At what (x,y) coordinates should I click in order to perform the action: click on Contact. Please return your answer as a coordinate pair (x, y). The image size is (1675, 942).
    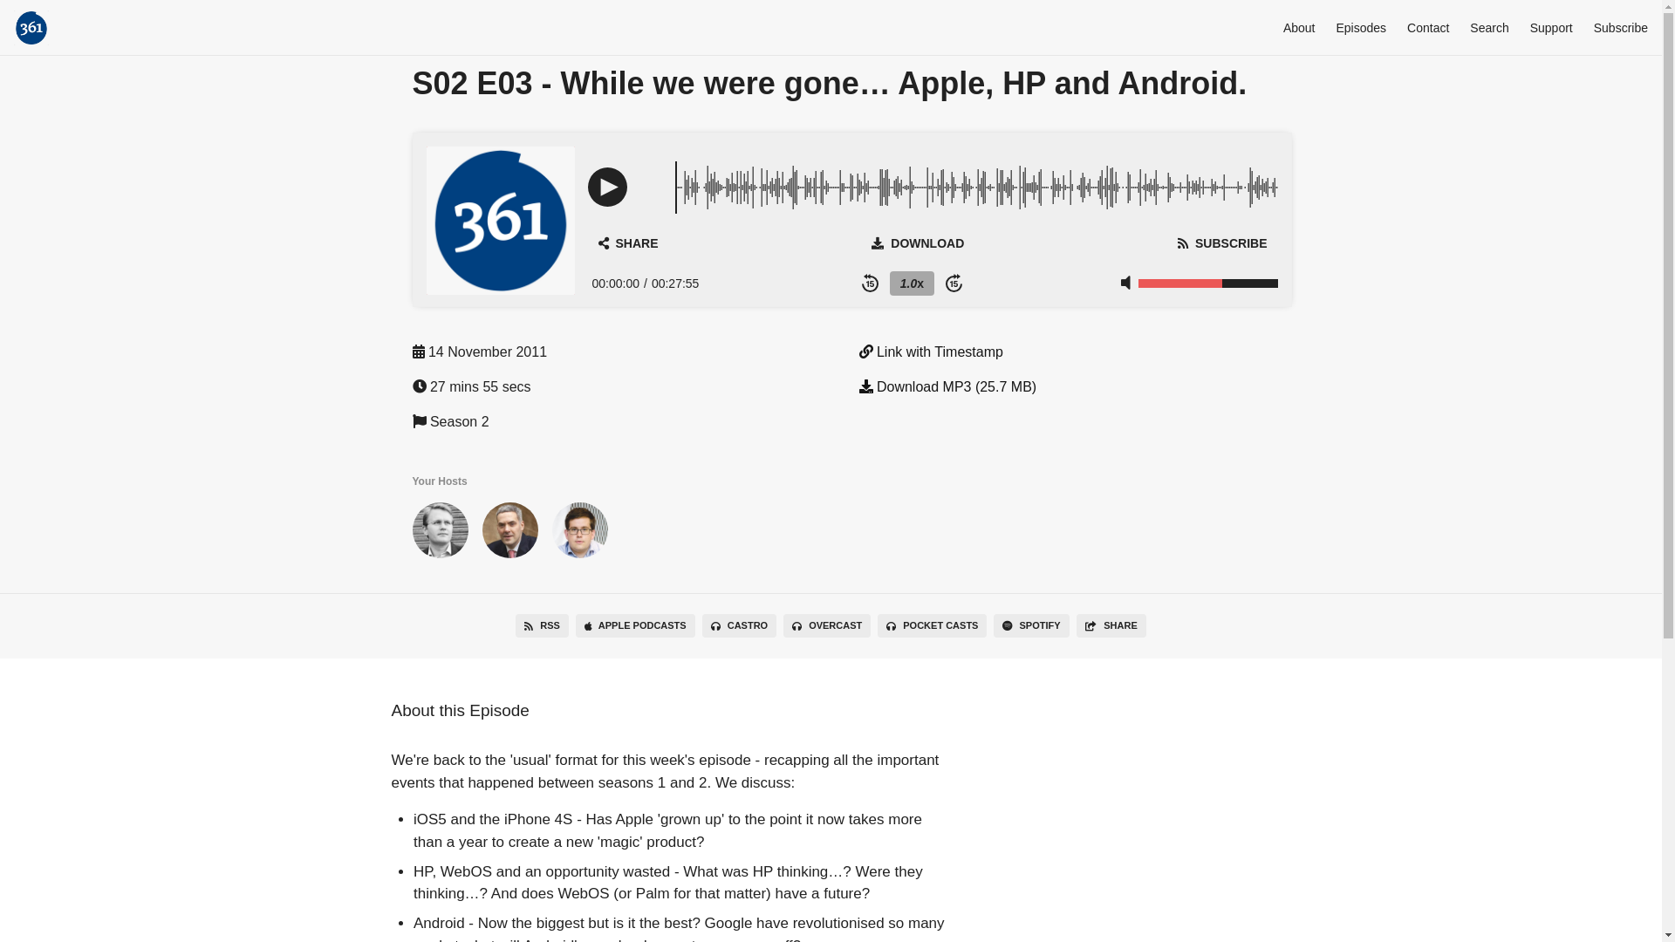
    Looking at the image, I should click on (1428, 28).